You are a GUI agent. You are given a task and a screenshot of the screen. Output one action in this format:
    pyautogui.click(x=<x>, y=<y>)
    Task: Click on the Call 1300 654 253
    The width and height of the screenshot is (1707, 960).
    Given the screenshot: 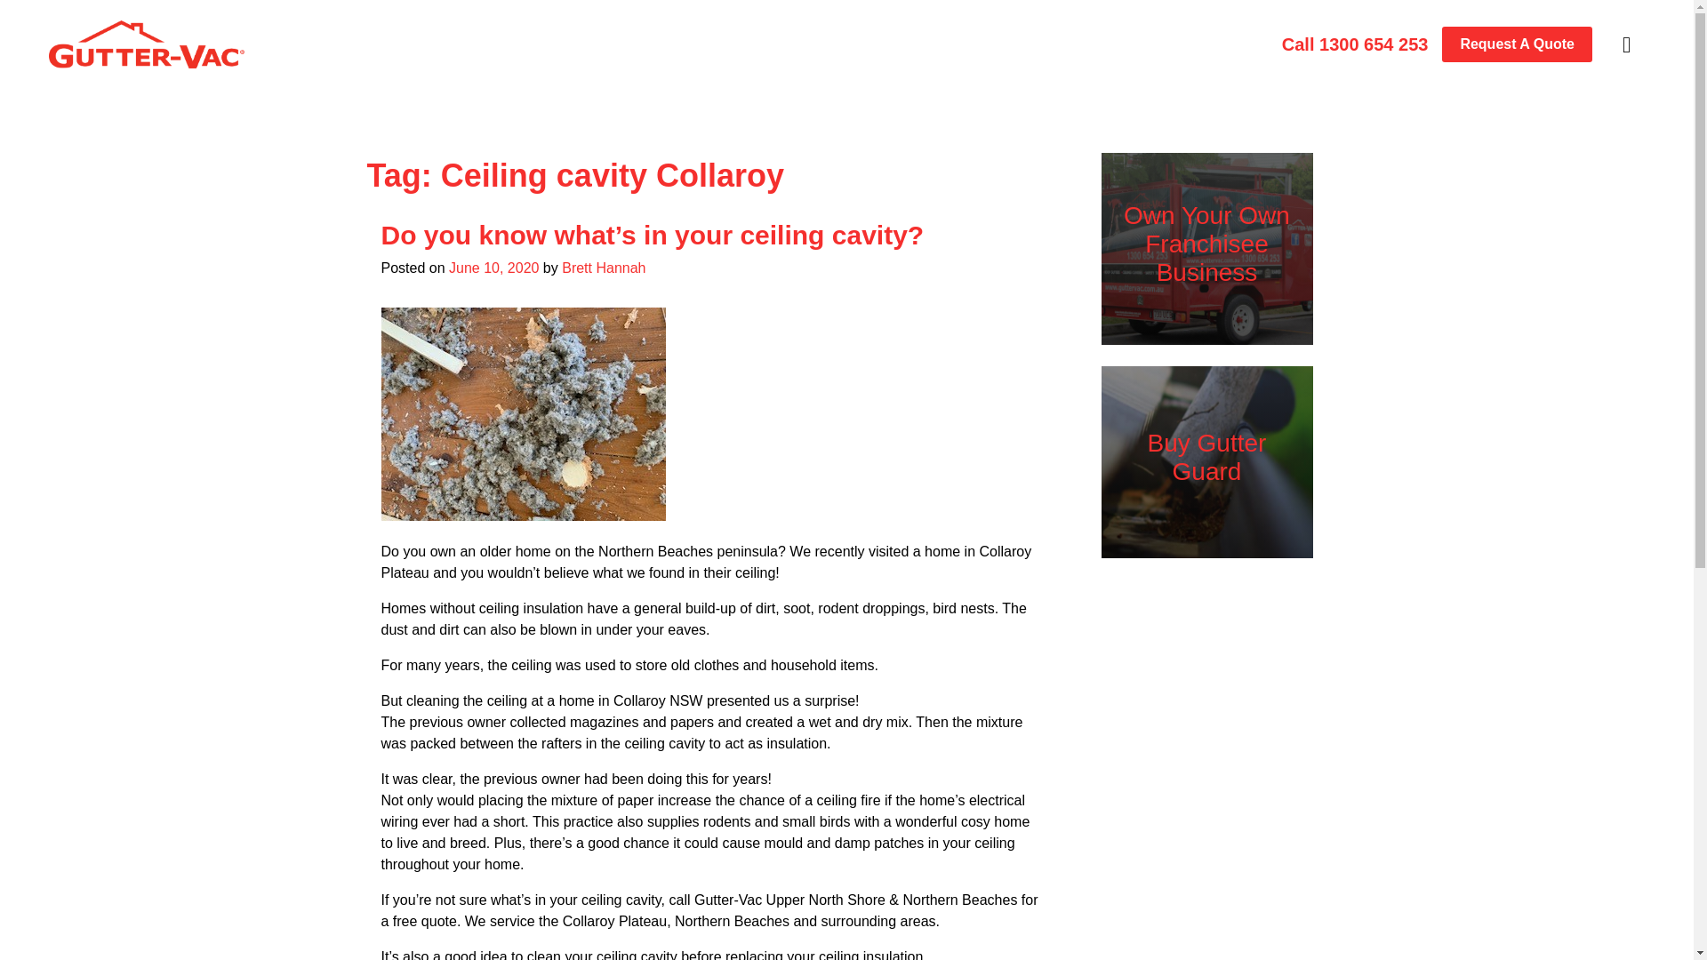 What is the action you would take?
    pyautogui.click(x=1355, y=44)
    